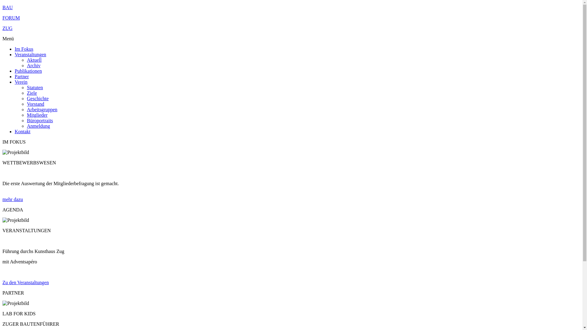  I want to click on Statuten, so click(35, 87).